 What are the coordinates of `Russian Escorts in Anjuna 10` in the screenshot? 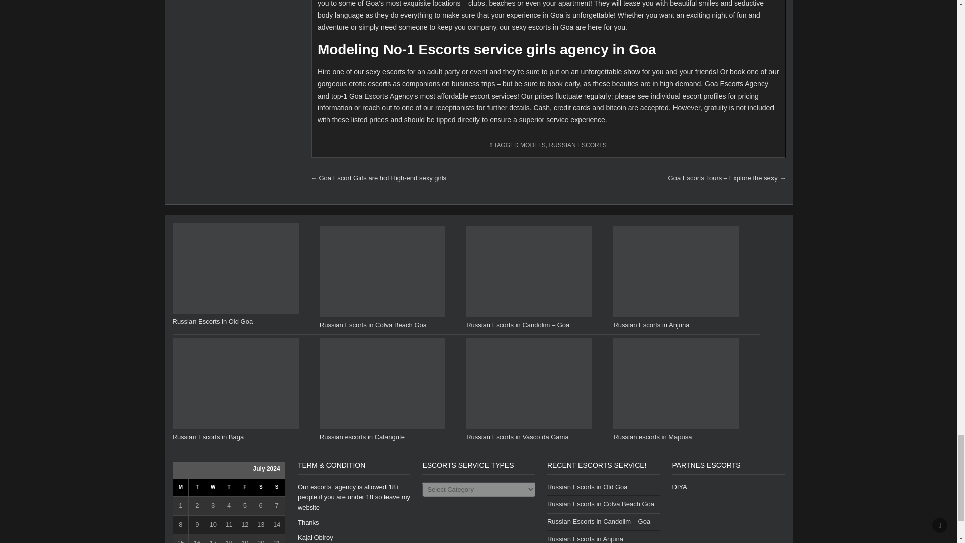 It's located at (675, 271).